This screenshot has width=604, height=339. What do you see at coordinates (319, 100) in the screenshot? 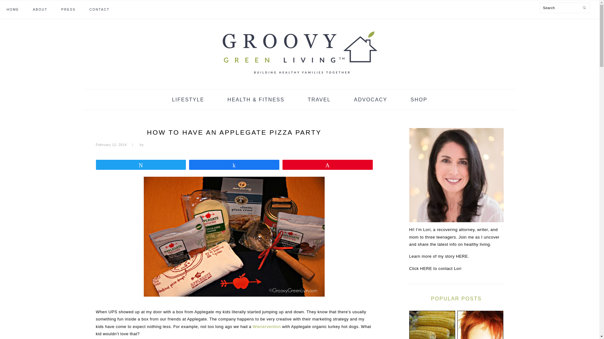
I see `TRAVEL` at bounding box center [319, 100].